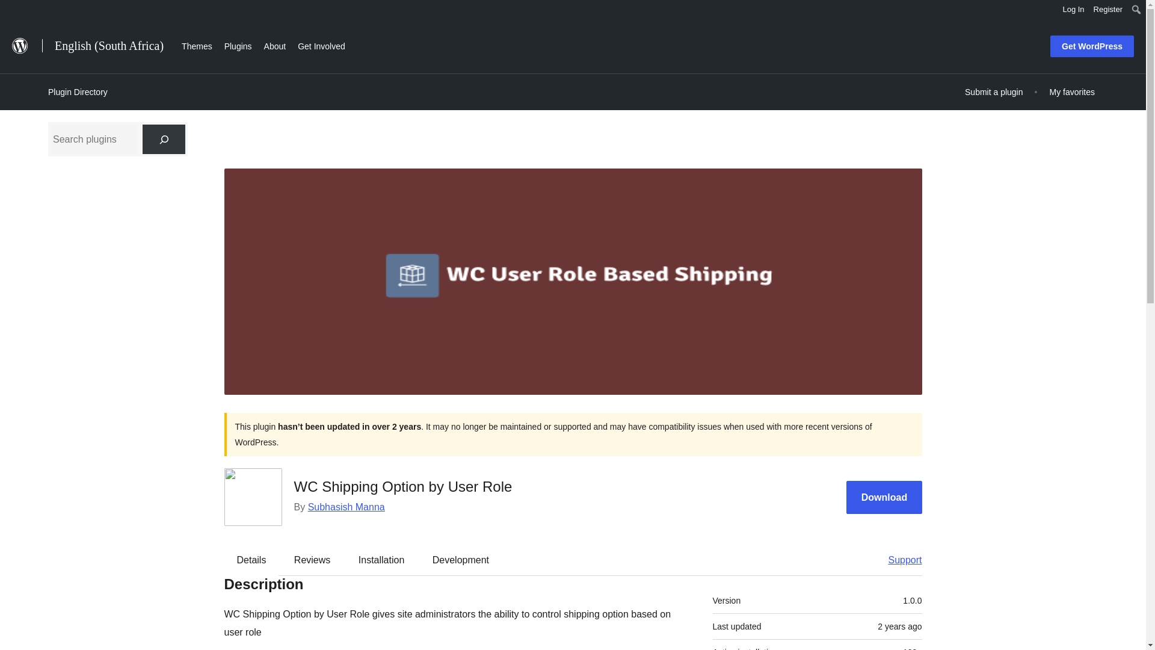  I want to click on Development, so click(461, 560).